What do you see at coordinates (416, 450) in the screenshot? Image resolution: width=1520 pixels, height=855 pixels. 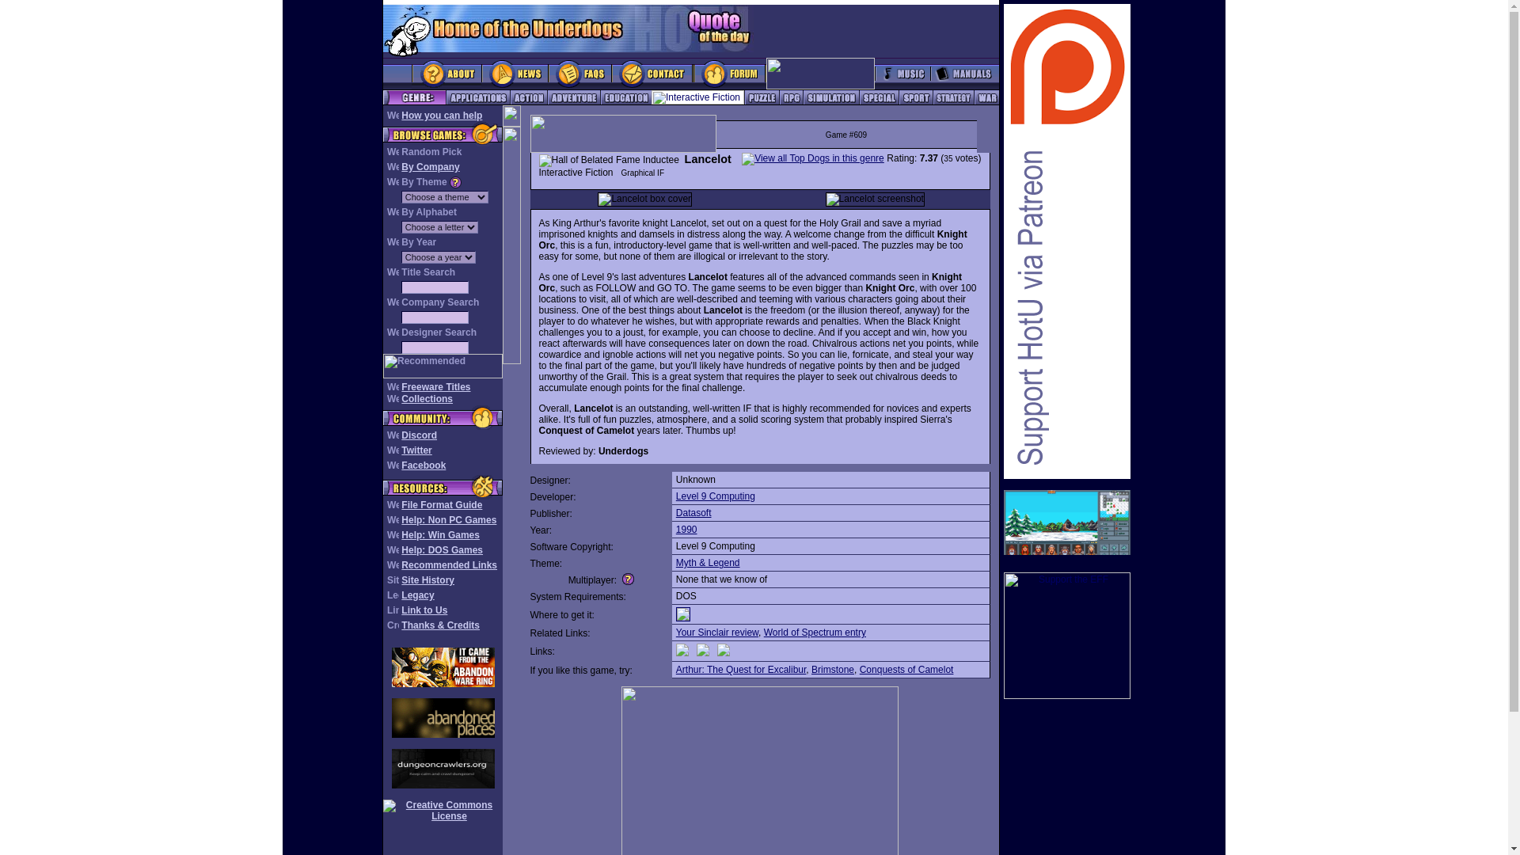 I see `Twitter` at bounding box center [416, 450].